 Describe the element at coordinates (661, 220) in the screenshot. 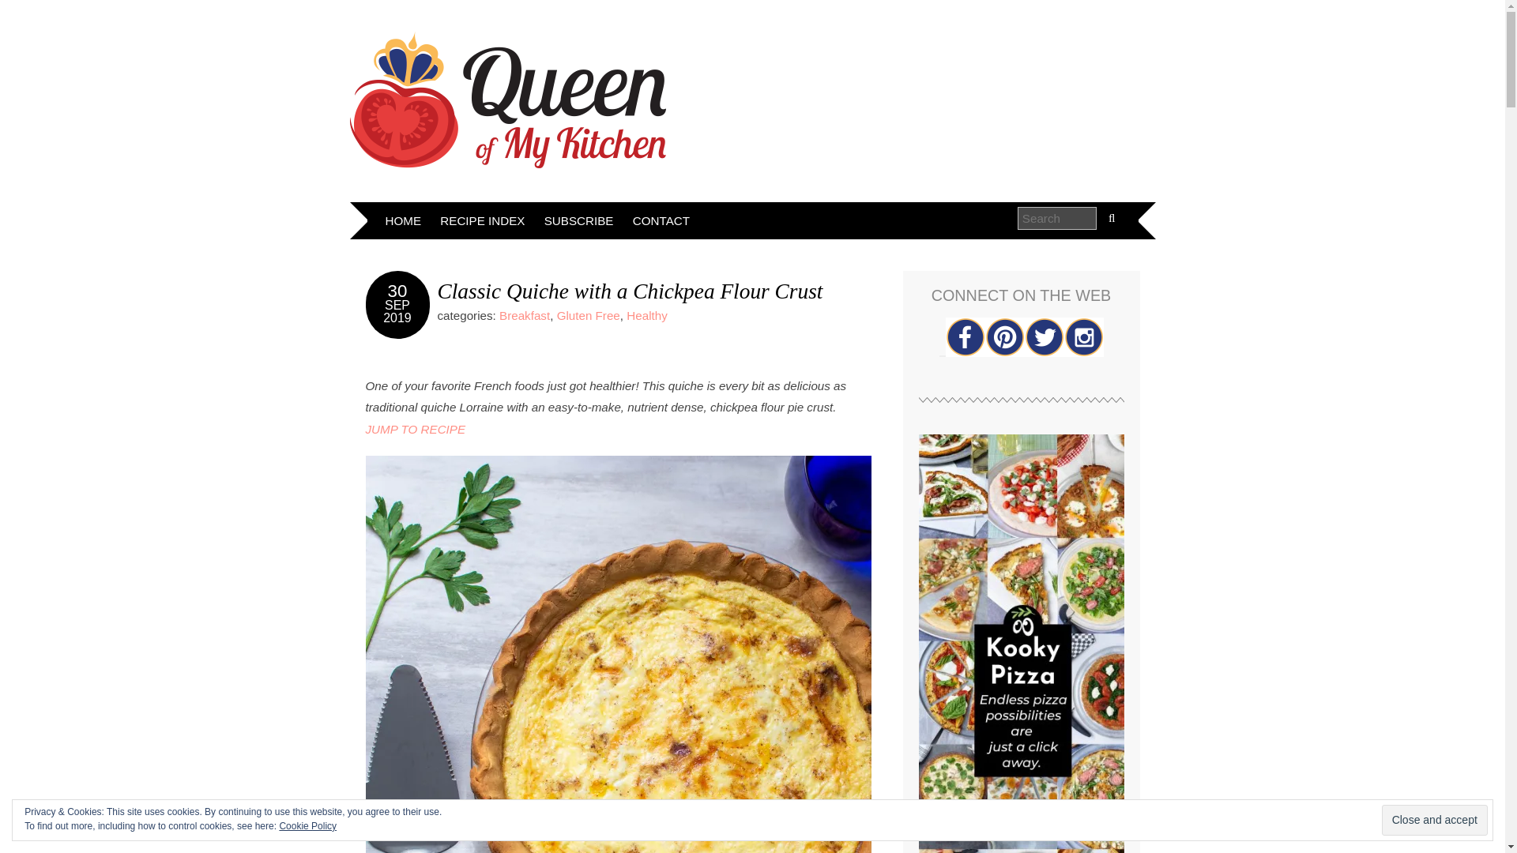

I see `CONTACT` at that location.